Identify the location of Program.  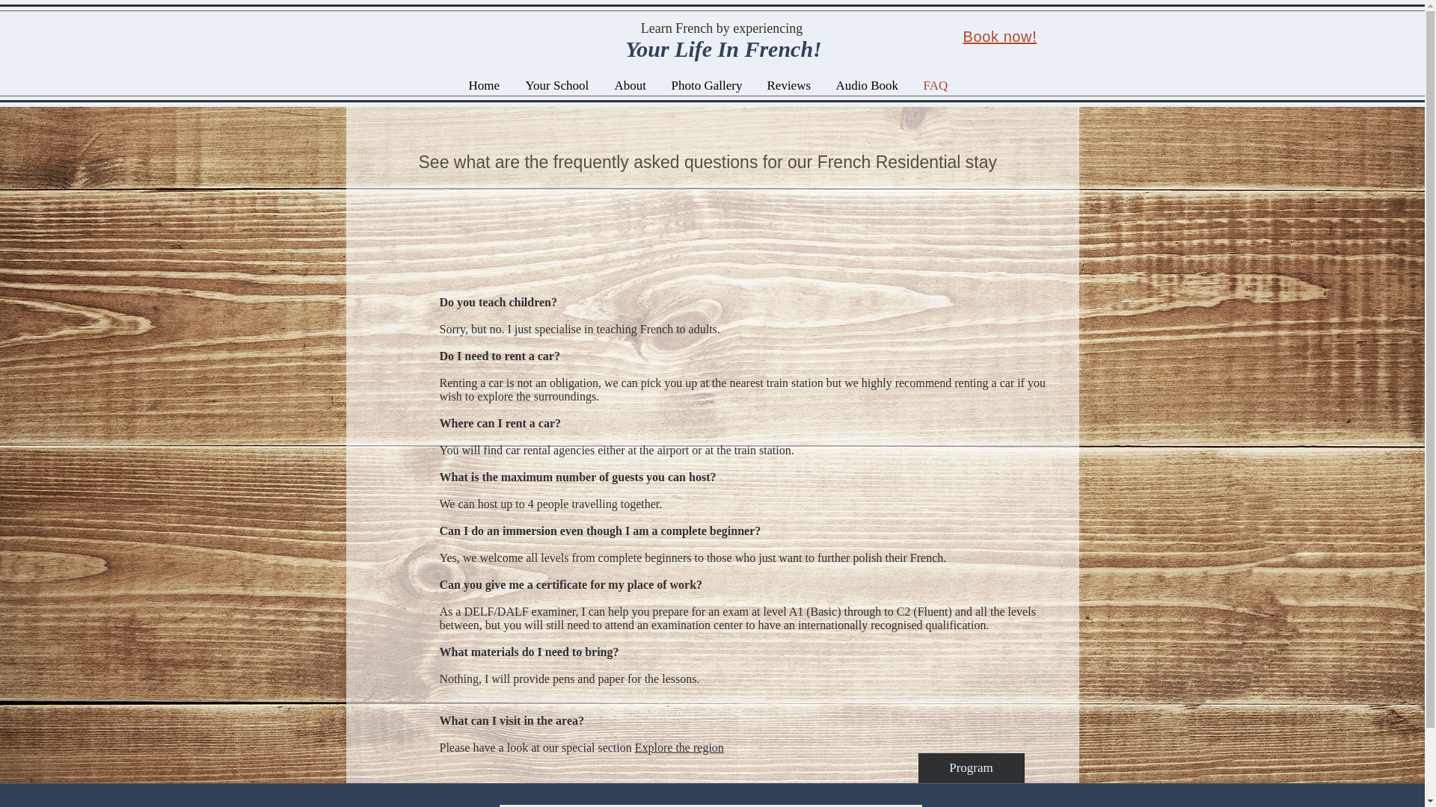
(972, 767).